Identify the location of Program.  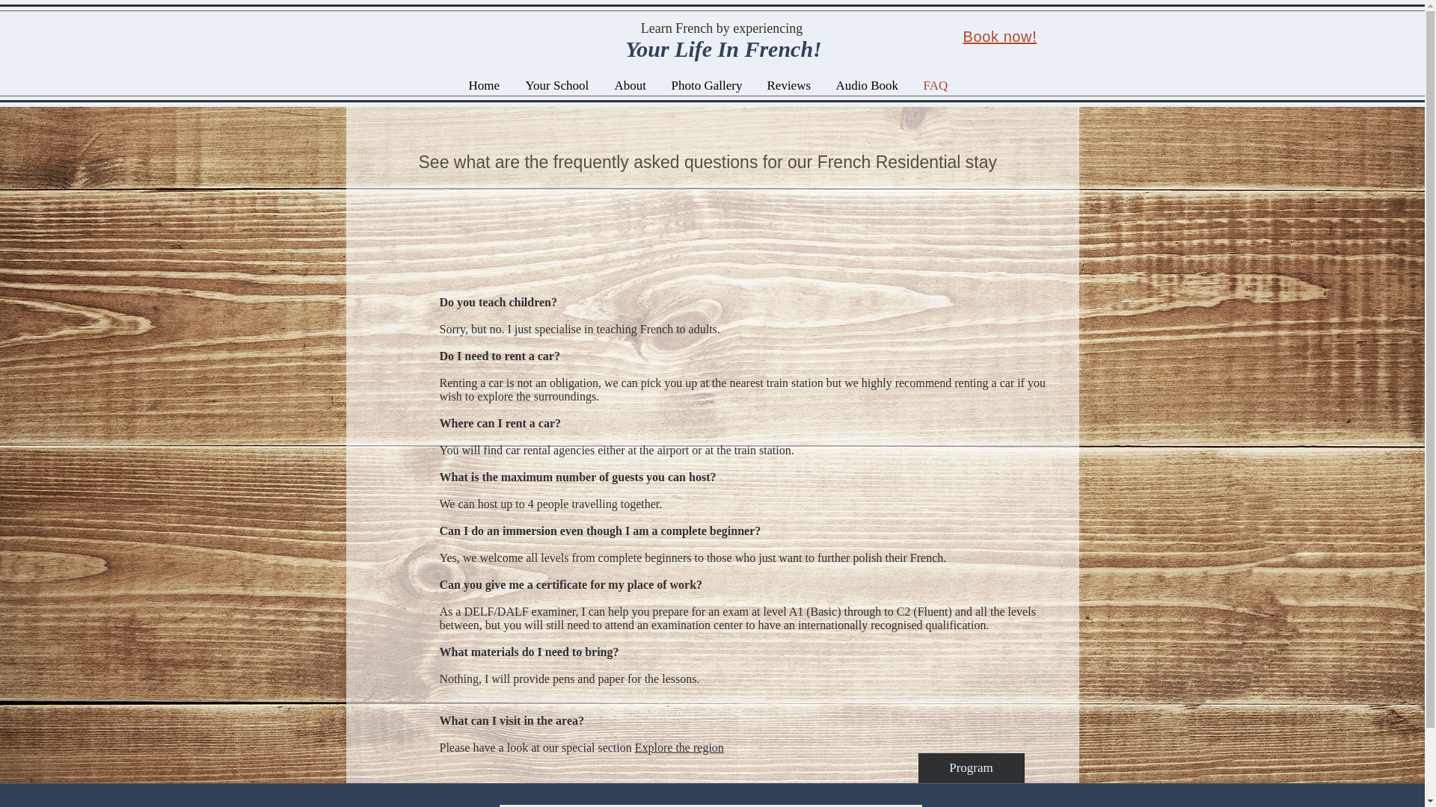
(972, 767).